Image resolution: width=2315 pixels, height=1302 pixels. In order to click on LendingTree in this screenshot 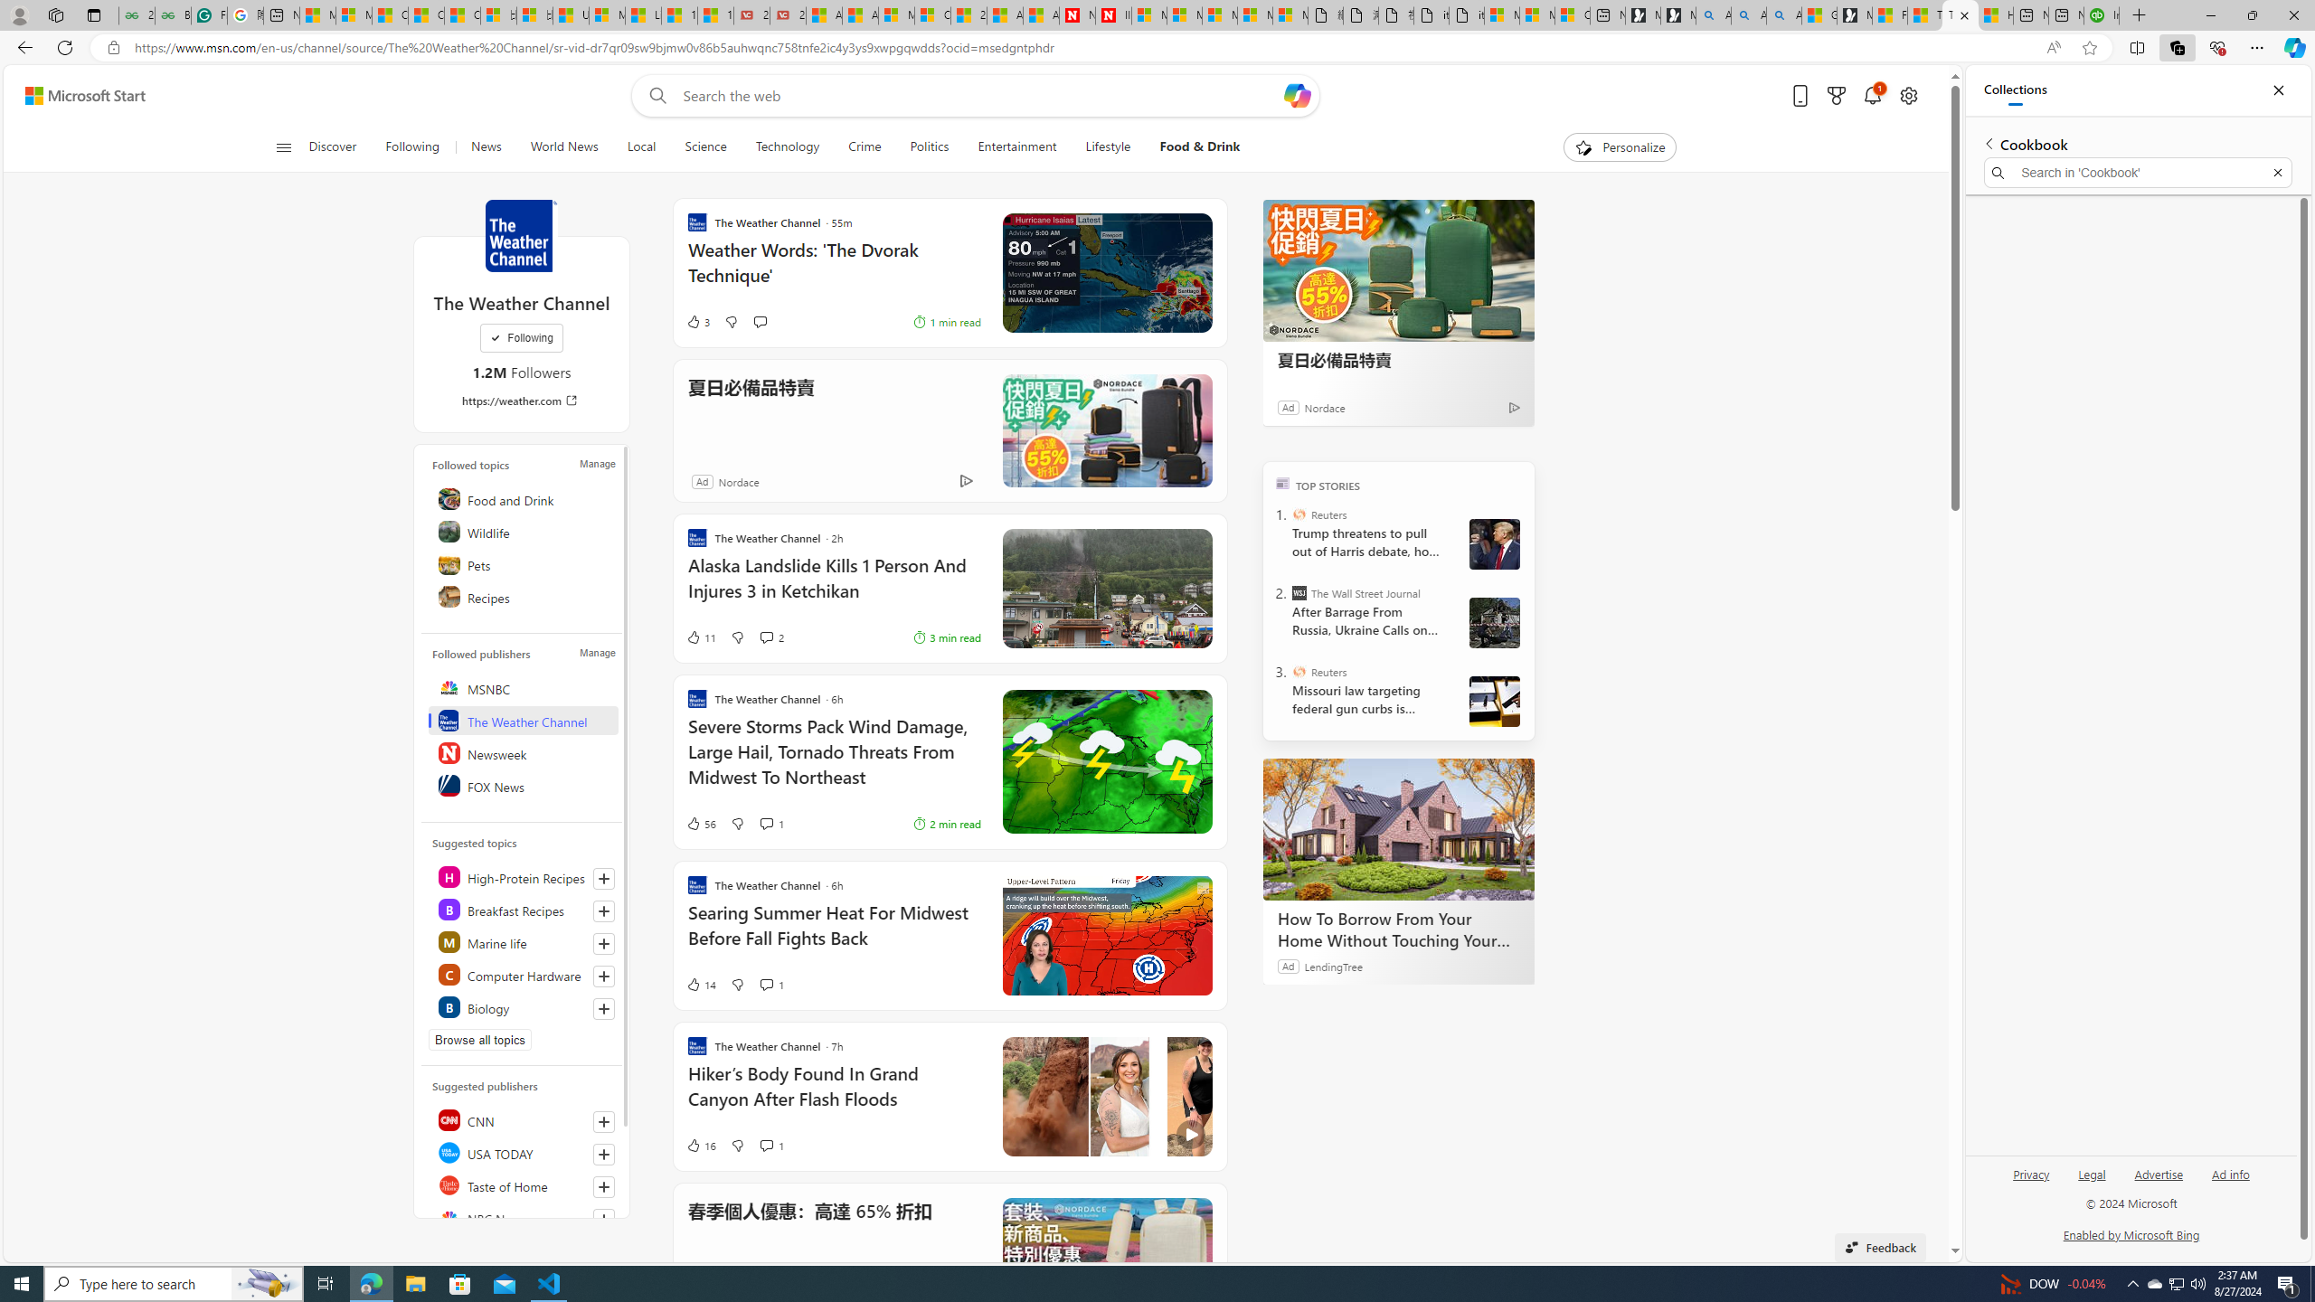, I will do `click(1333, 966)`.